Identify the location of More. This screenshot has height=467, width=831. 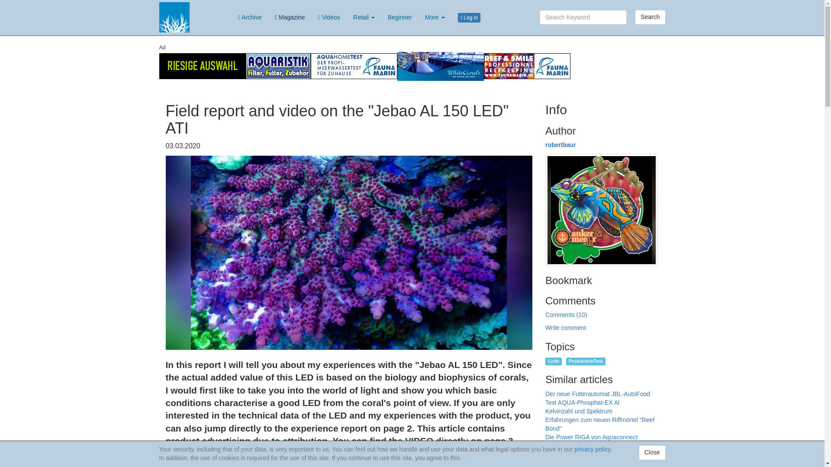
(435, 17).